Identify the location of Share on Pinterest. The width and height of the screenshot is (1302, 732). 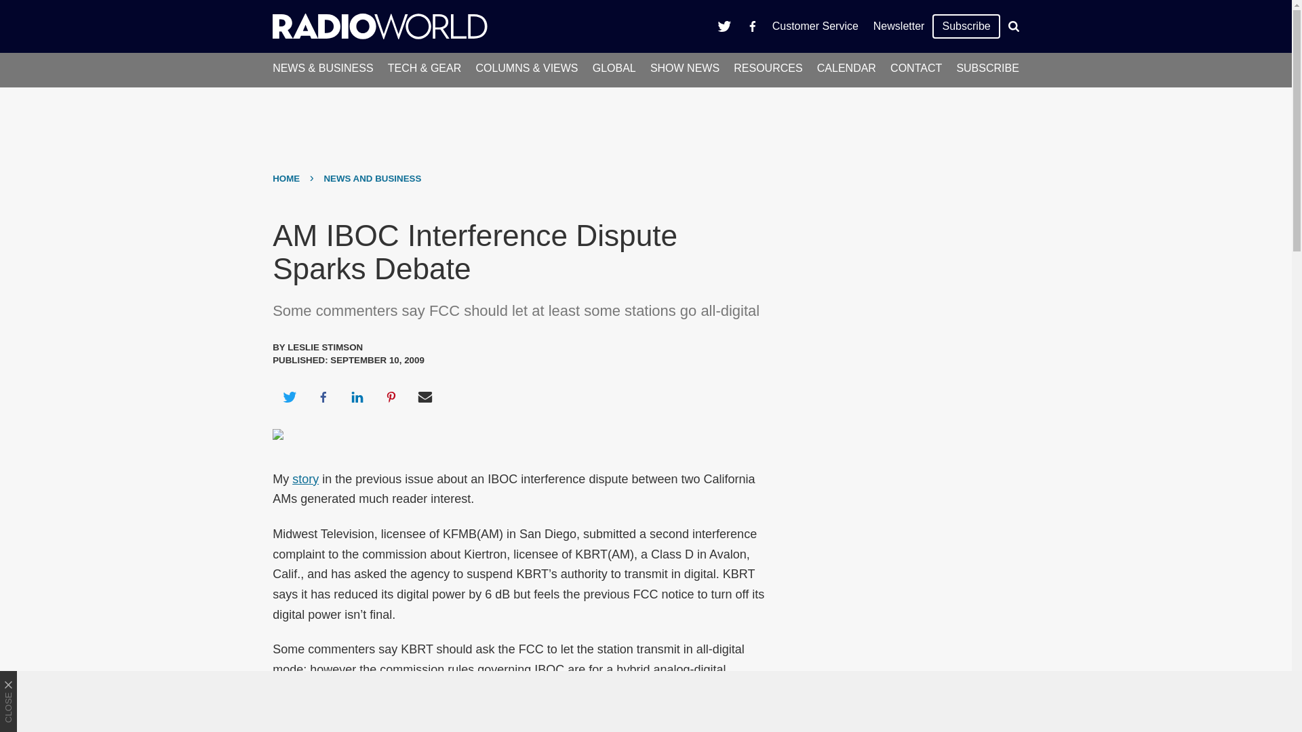
(391, 397).